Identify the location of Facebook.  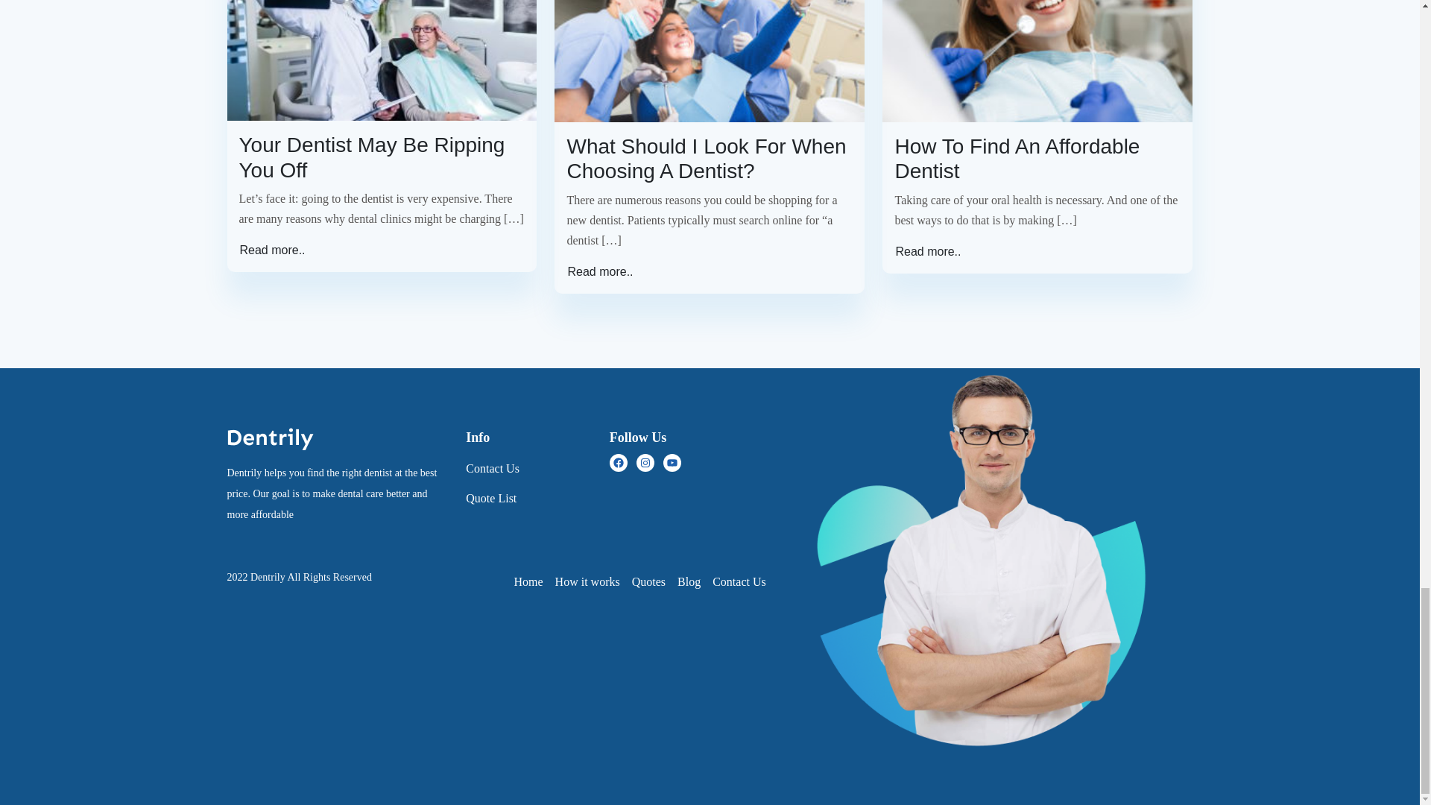
(619, 462).